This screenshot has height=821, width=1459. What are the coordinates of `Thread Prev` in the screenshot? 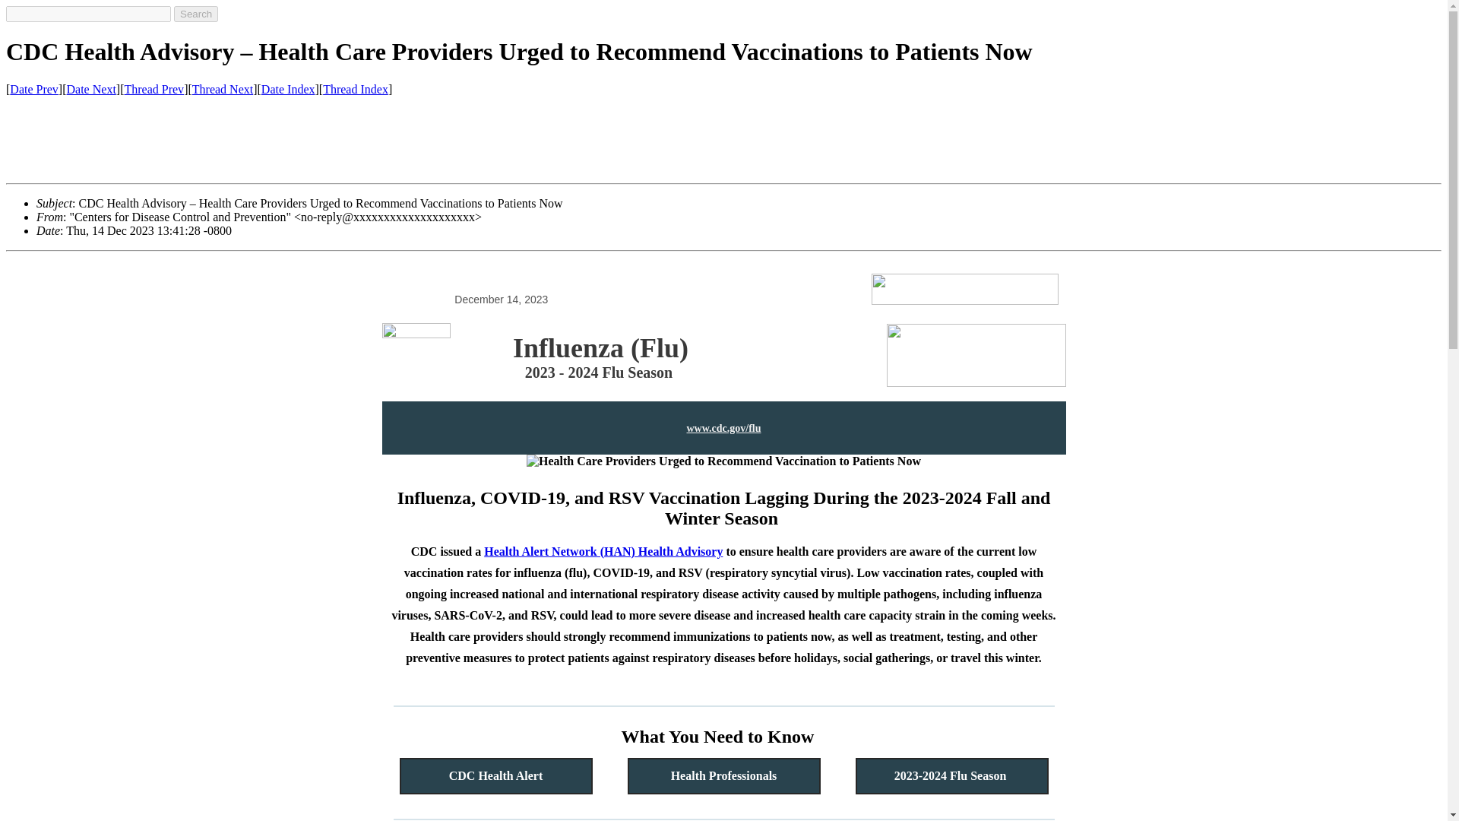 It's located at (153, 90).